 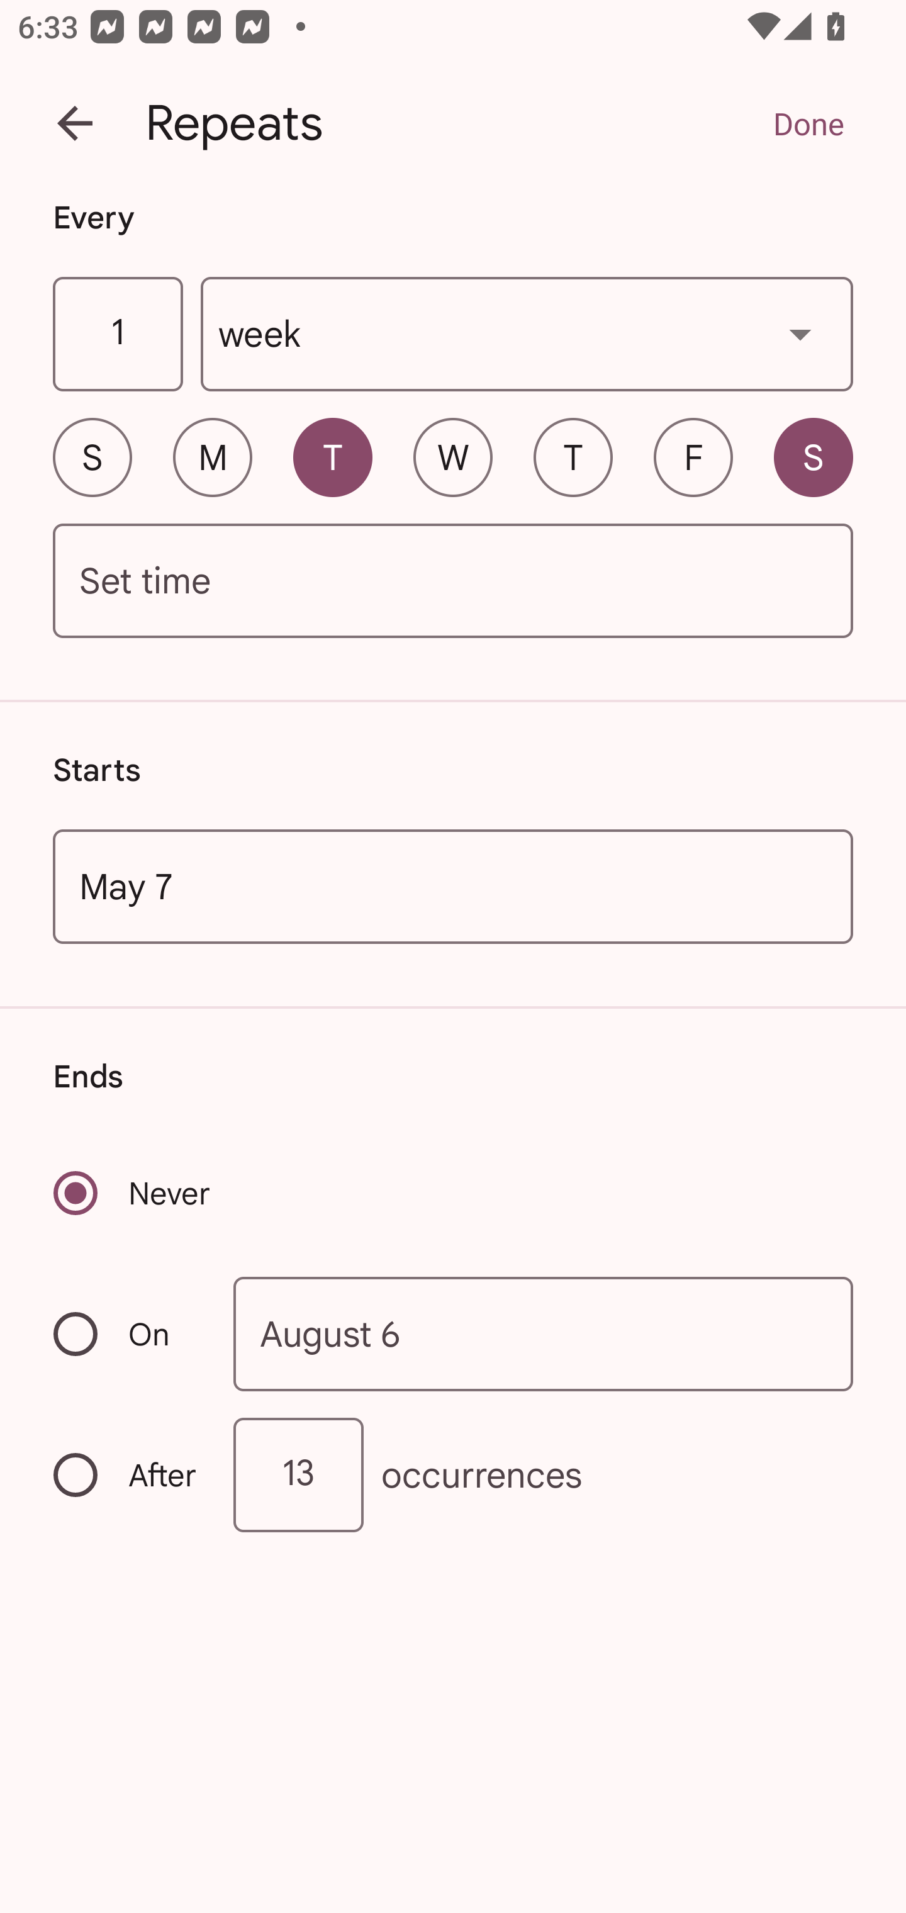 I want to click on F Friday, so click(x=693, y=457).